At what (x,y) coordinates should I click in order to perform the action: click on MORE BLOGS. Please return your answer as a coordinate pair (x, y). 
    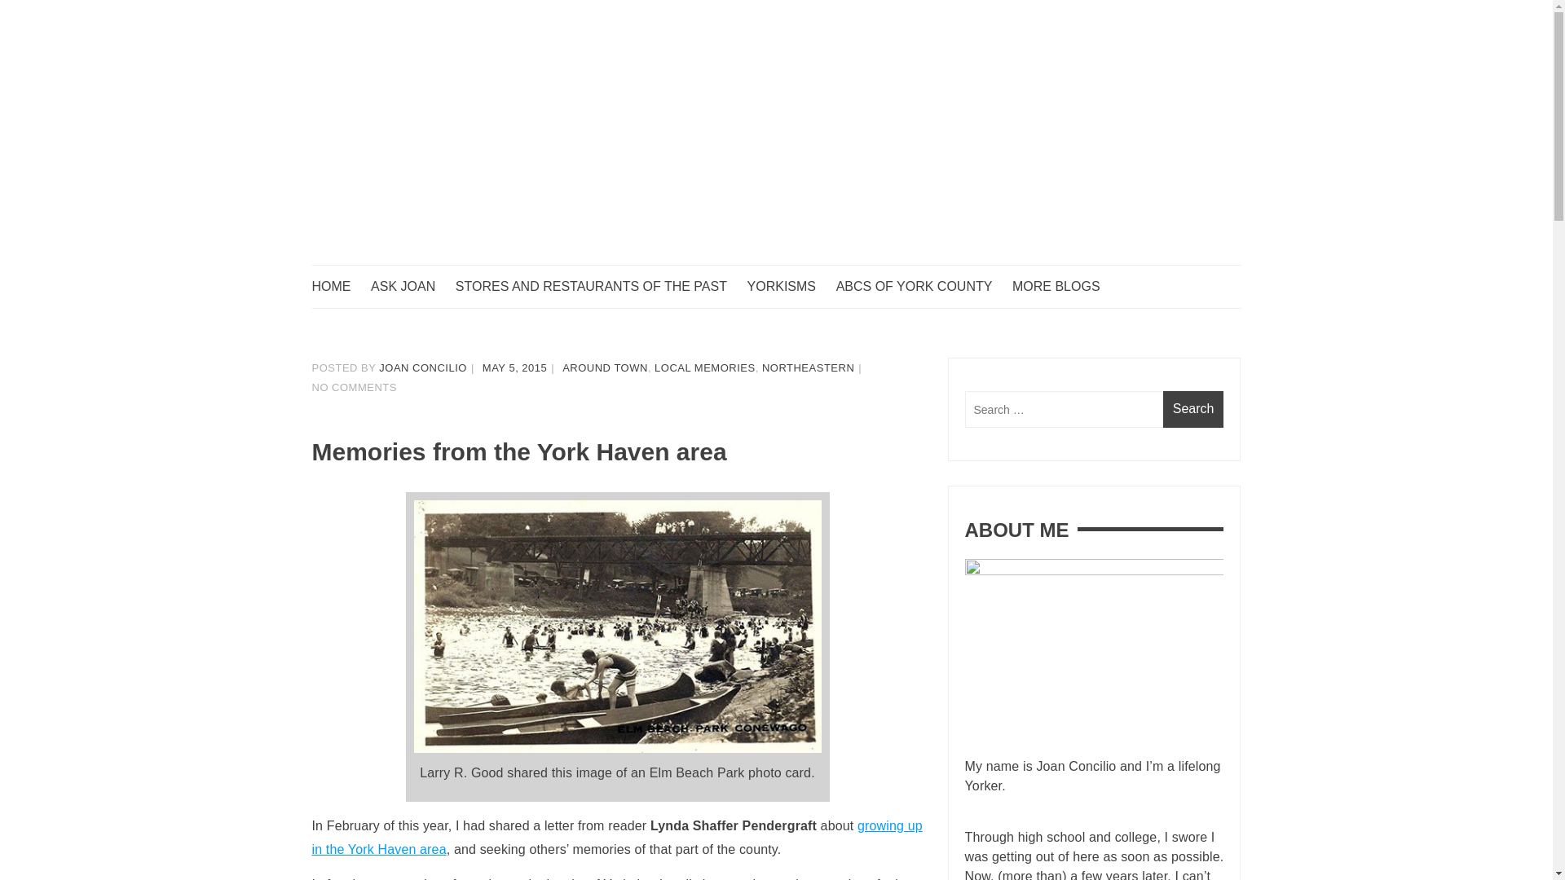
    Looking at the image, I should click on (1065, 287).